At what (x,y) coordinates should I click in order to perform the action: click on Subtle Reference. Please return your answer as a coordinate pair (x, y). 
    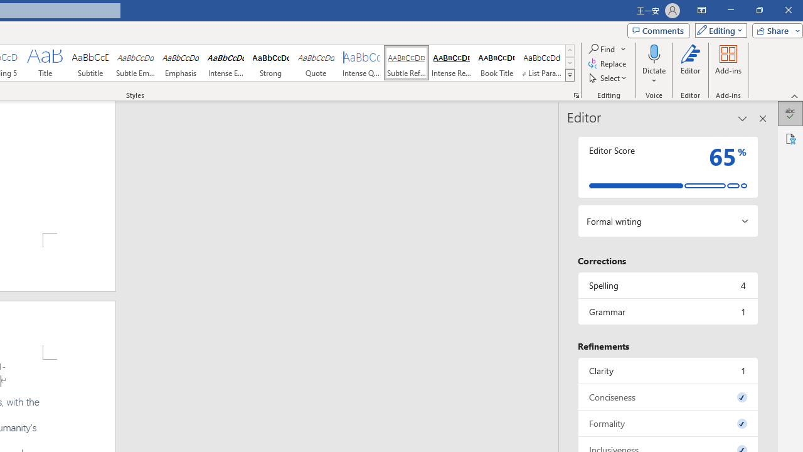
    Looking at the image, I should click on (406, 63).